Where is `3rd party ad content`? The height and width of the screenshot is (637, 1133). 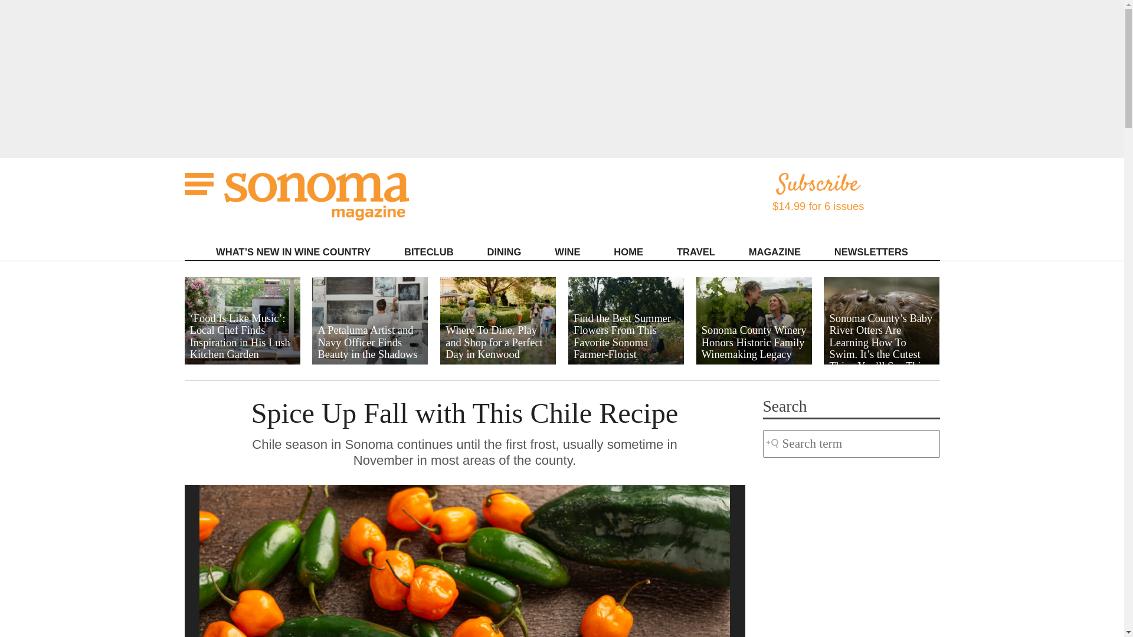
3rd party ad content is located at coordinates (851, 547).